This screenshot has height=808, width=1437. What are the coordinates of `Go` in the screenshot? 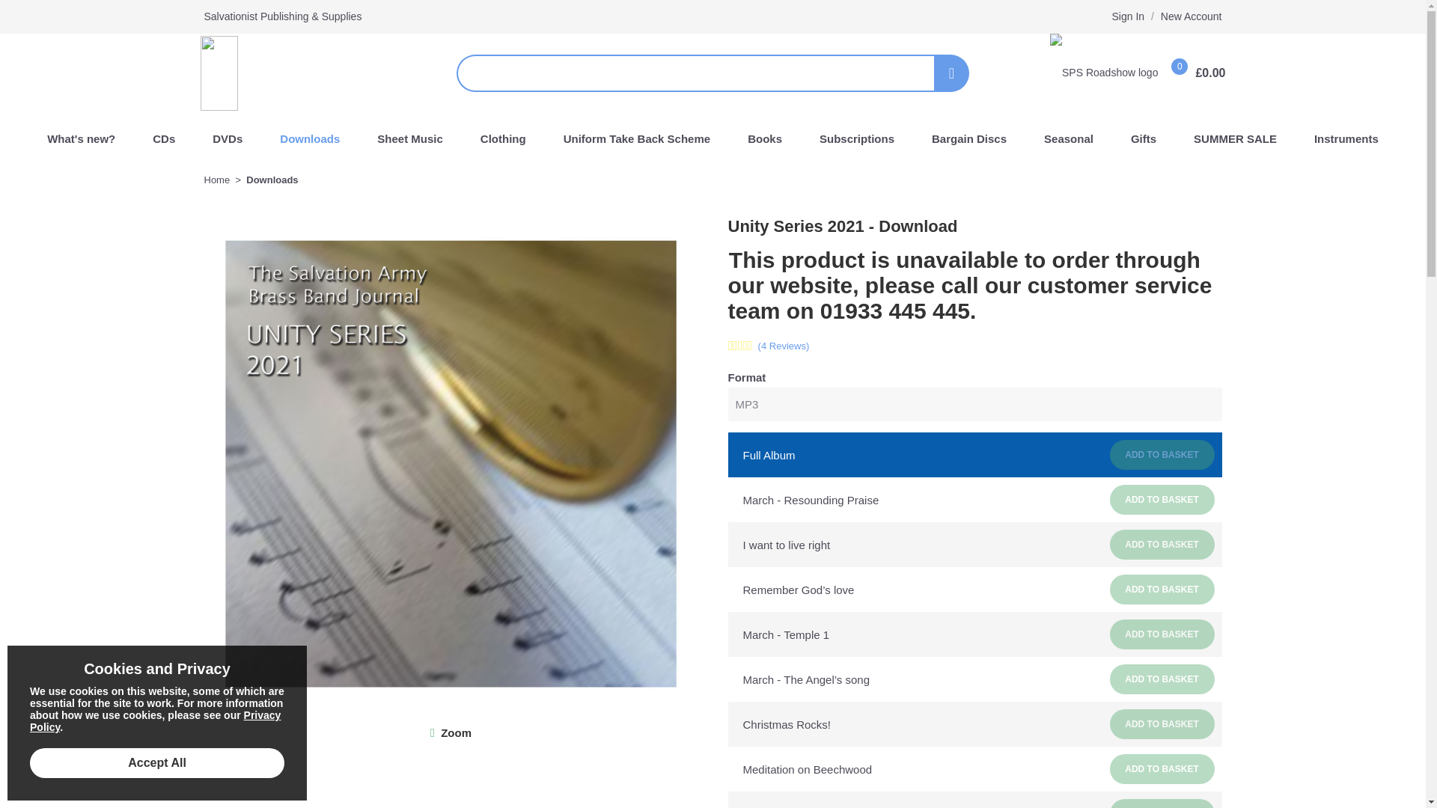 It's located at (951, 73).